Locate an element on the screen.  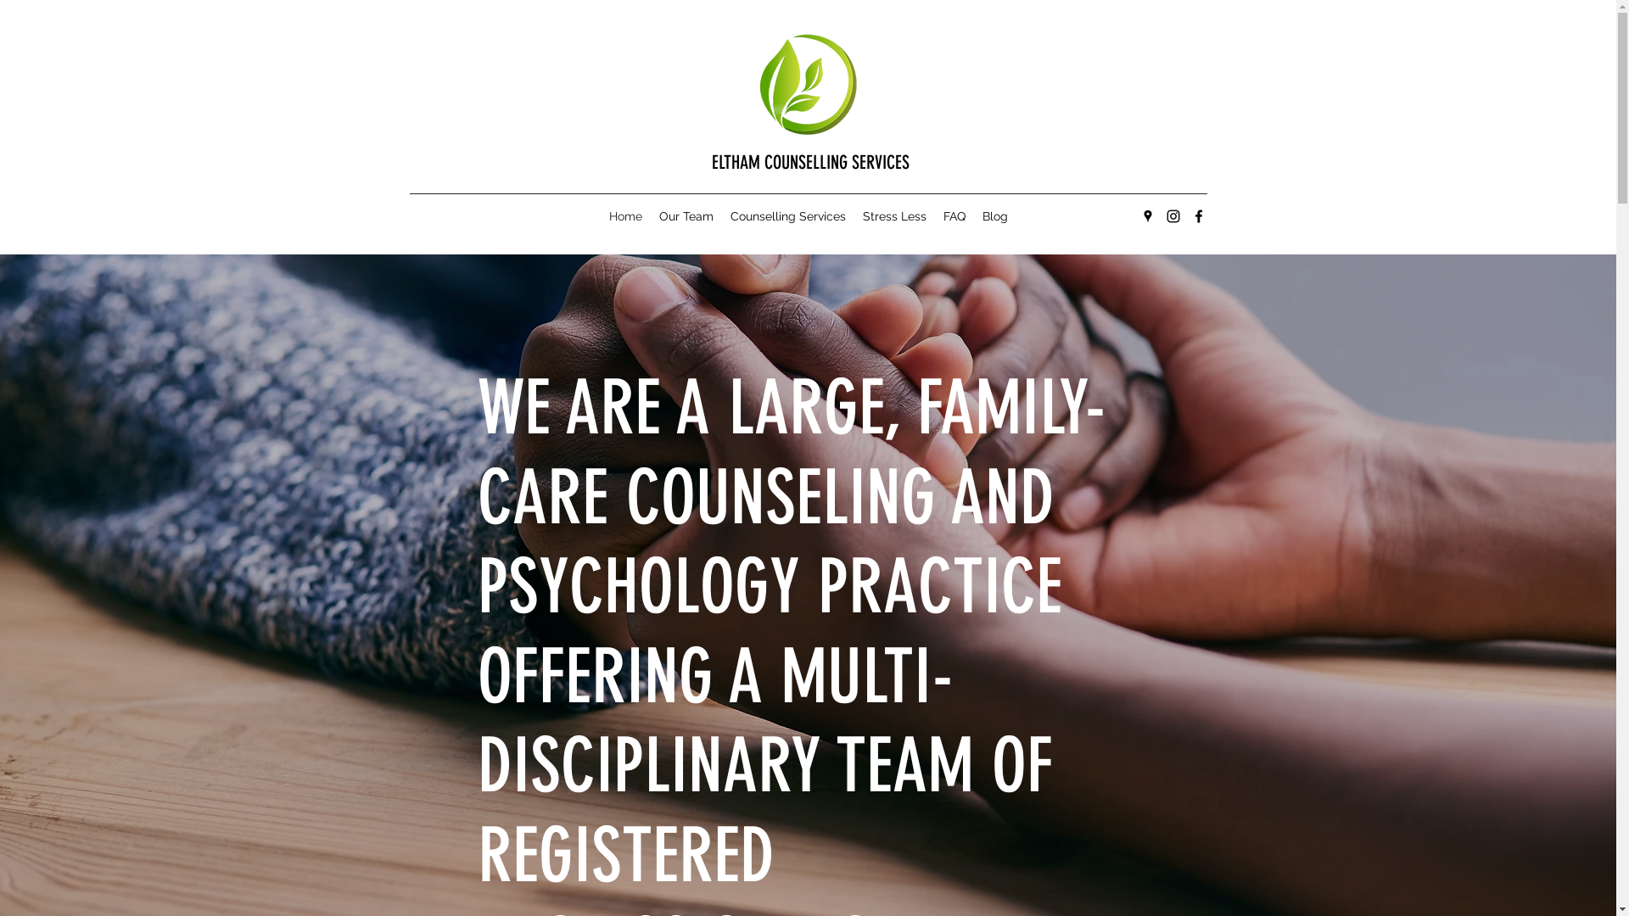
ELTHAM COUNSELLING SERVICES is located at coordinates (811, 163).